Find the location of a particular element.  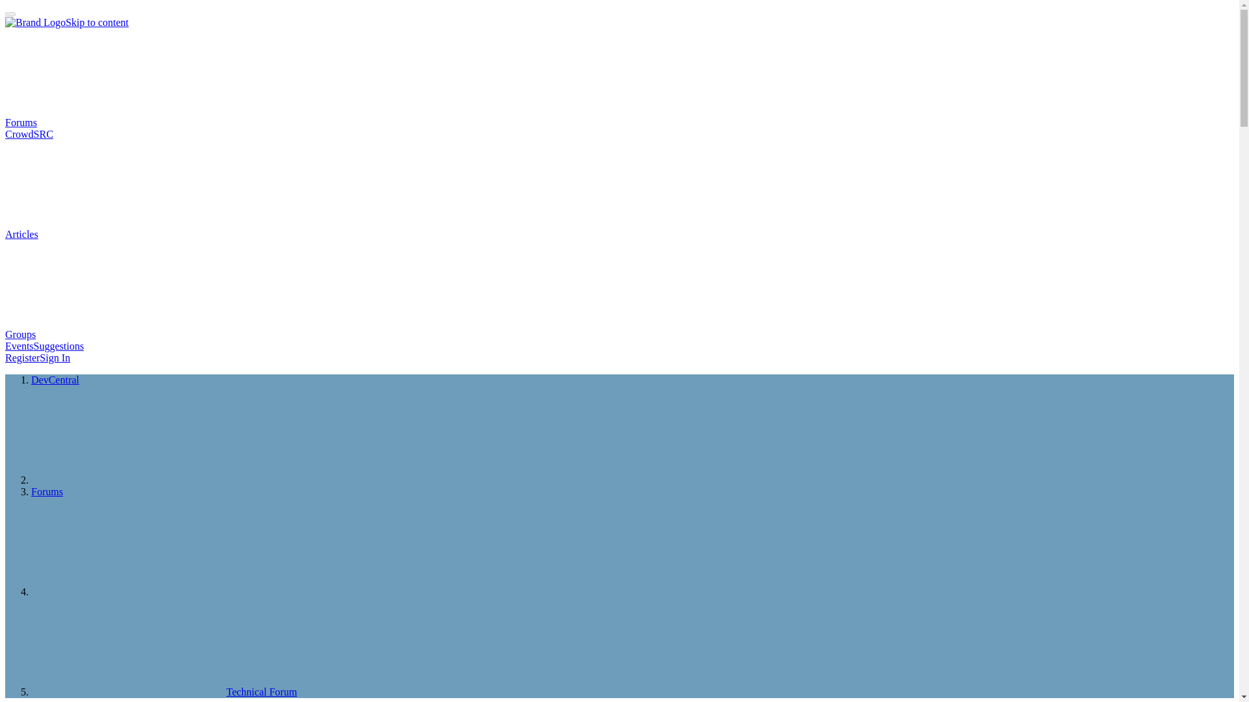

Forums is located at coordinates (47, 491).